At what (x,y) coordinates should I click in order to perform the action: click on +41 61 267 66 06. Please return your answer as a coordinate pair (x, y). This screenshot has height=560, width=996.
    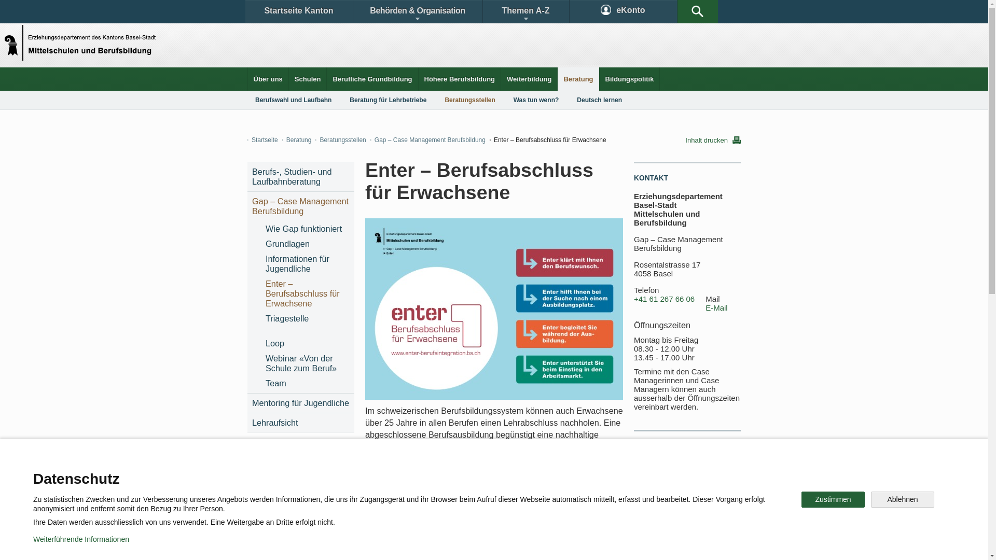
    Looking at the image, I should click on (664, 299).